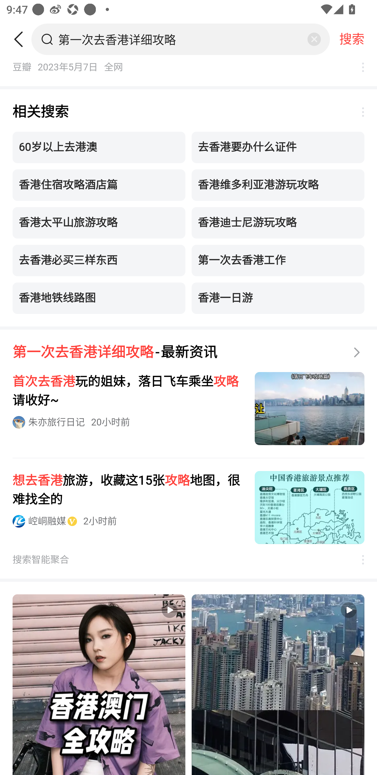 The height and width of the screenshot is (775, 377). Describe the element at coordinates (314, 39) in the screenshot. I see `清除` at that location.